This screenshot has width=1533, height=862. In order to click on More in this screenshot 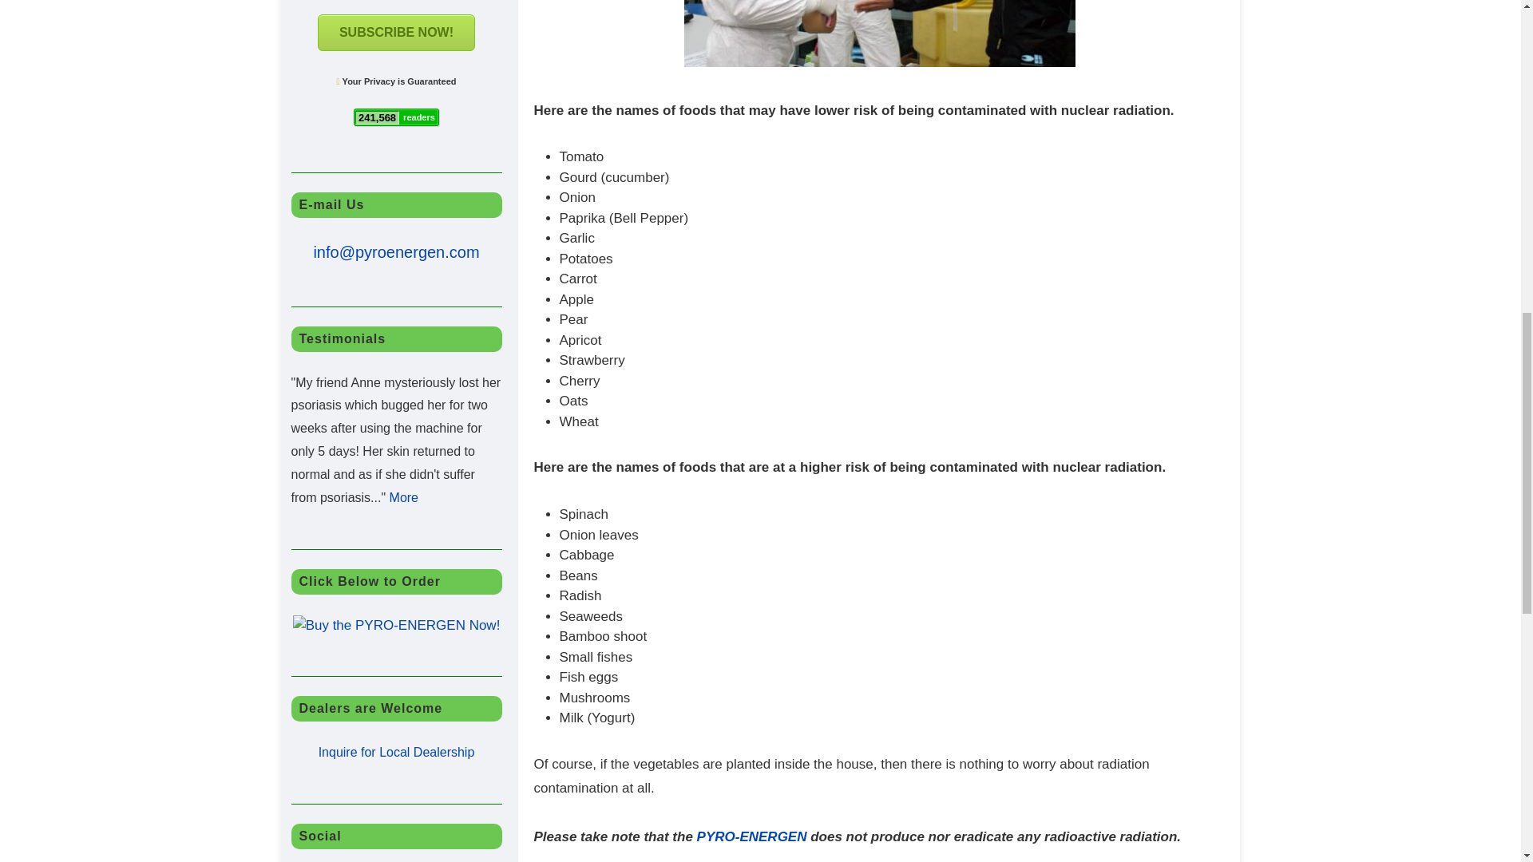, I will do `click(404, 496)`.